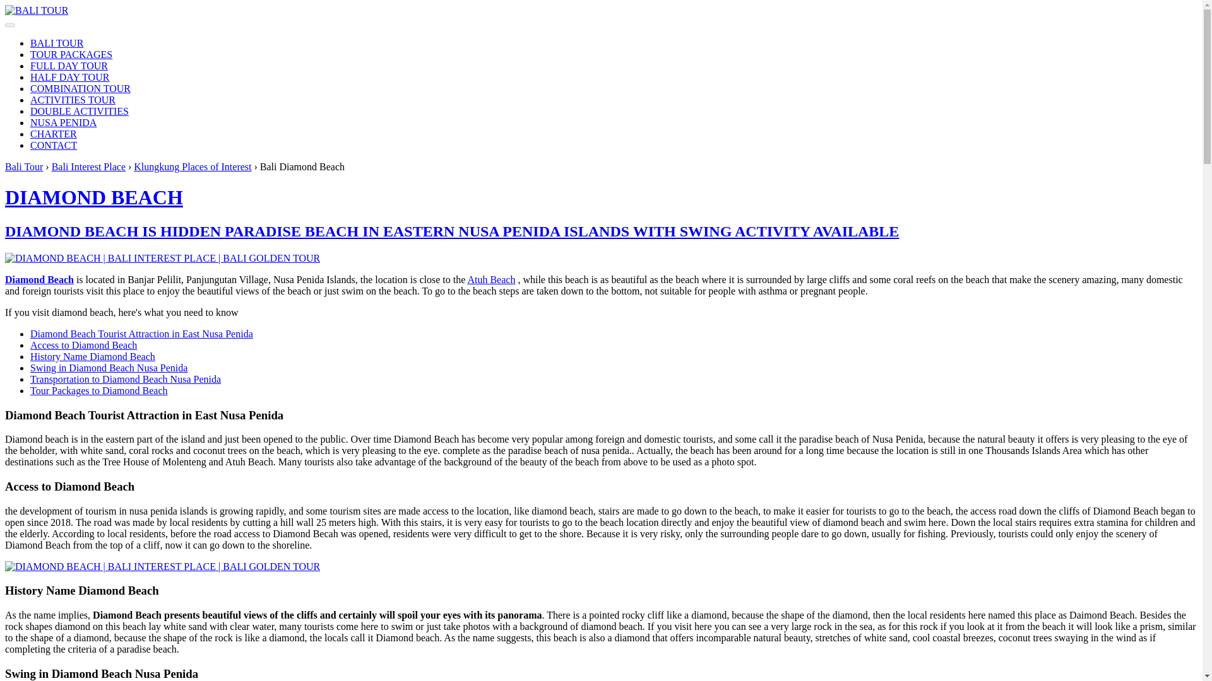  Describe the element at coordinates (81, 88) in the screenshot. I see `BALI COMBINATION TOUR` at that location.